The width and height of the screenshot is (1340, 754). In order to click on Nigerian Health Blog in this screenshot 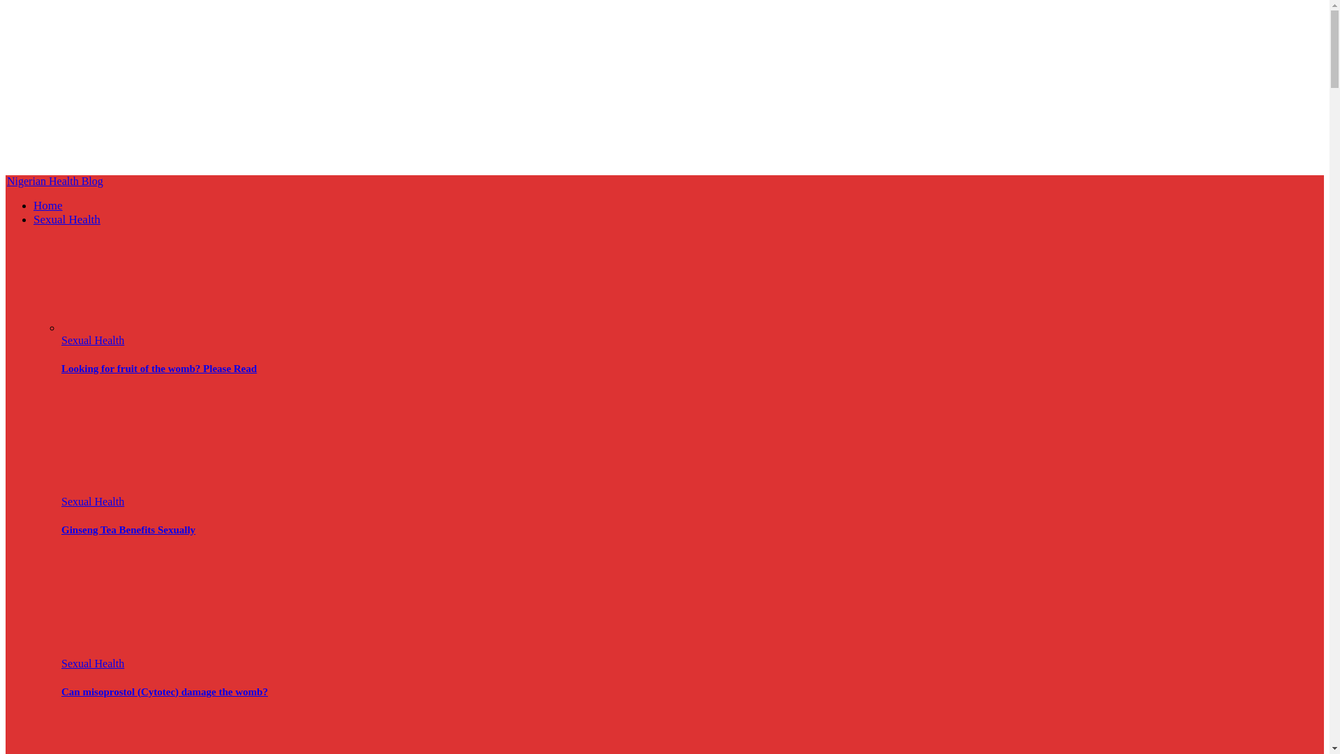, I will do `click(54, 180)`.